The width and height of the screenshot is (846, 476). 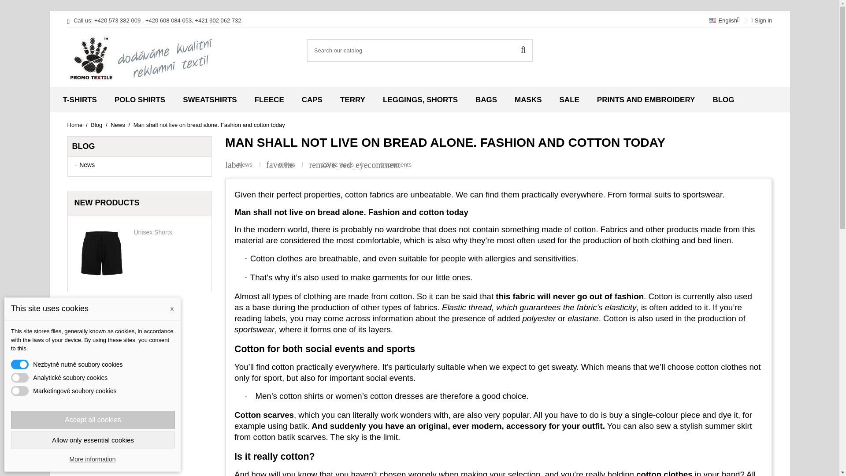 What do you see at coordinates (246, 165) in the screenshot?
I see `News` at bounding box center [246, 165].